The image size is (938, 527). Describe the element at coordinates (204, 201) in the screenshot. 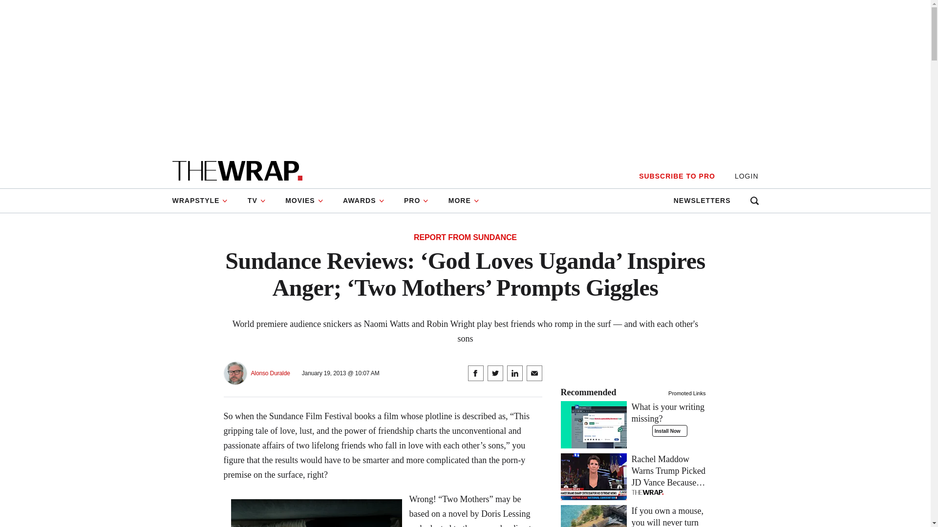

I see `WRAPSTYLE` at that location.